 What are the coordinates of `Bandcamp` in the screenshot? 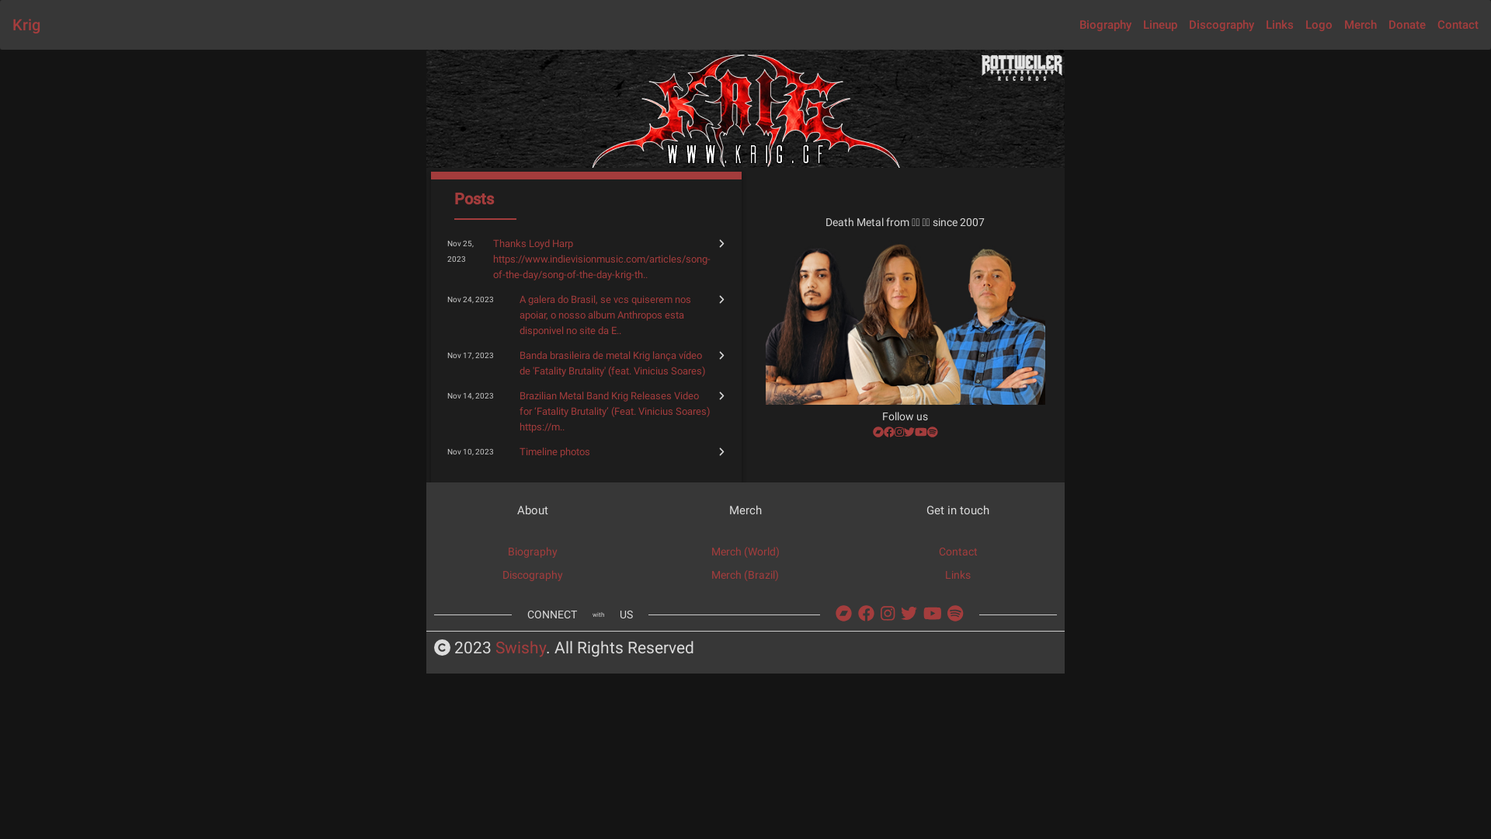 It's located at (878, 432).